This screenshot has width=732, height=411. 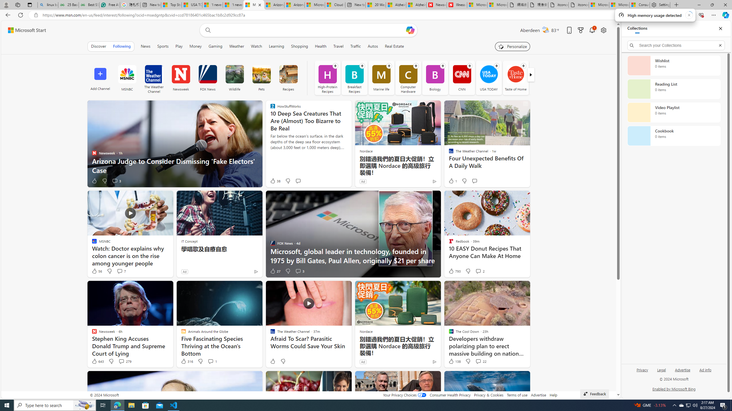 What do you see at coordinates (262, 74) in the screenshot?
I see `Pets` at bounding box center [262, 74].